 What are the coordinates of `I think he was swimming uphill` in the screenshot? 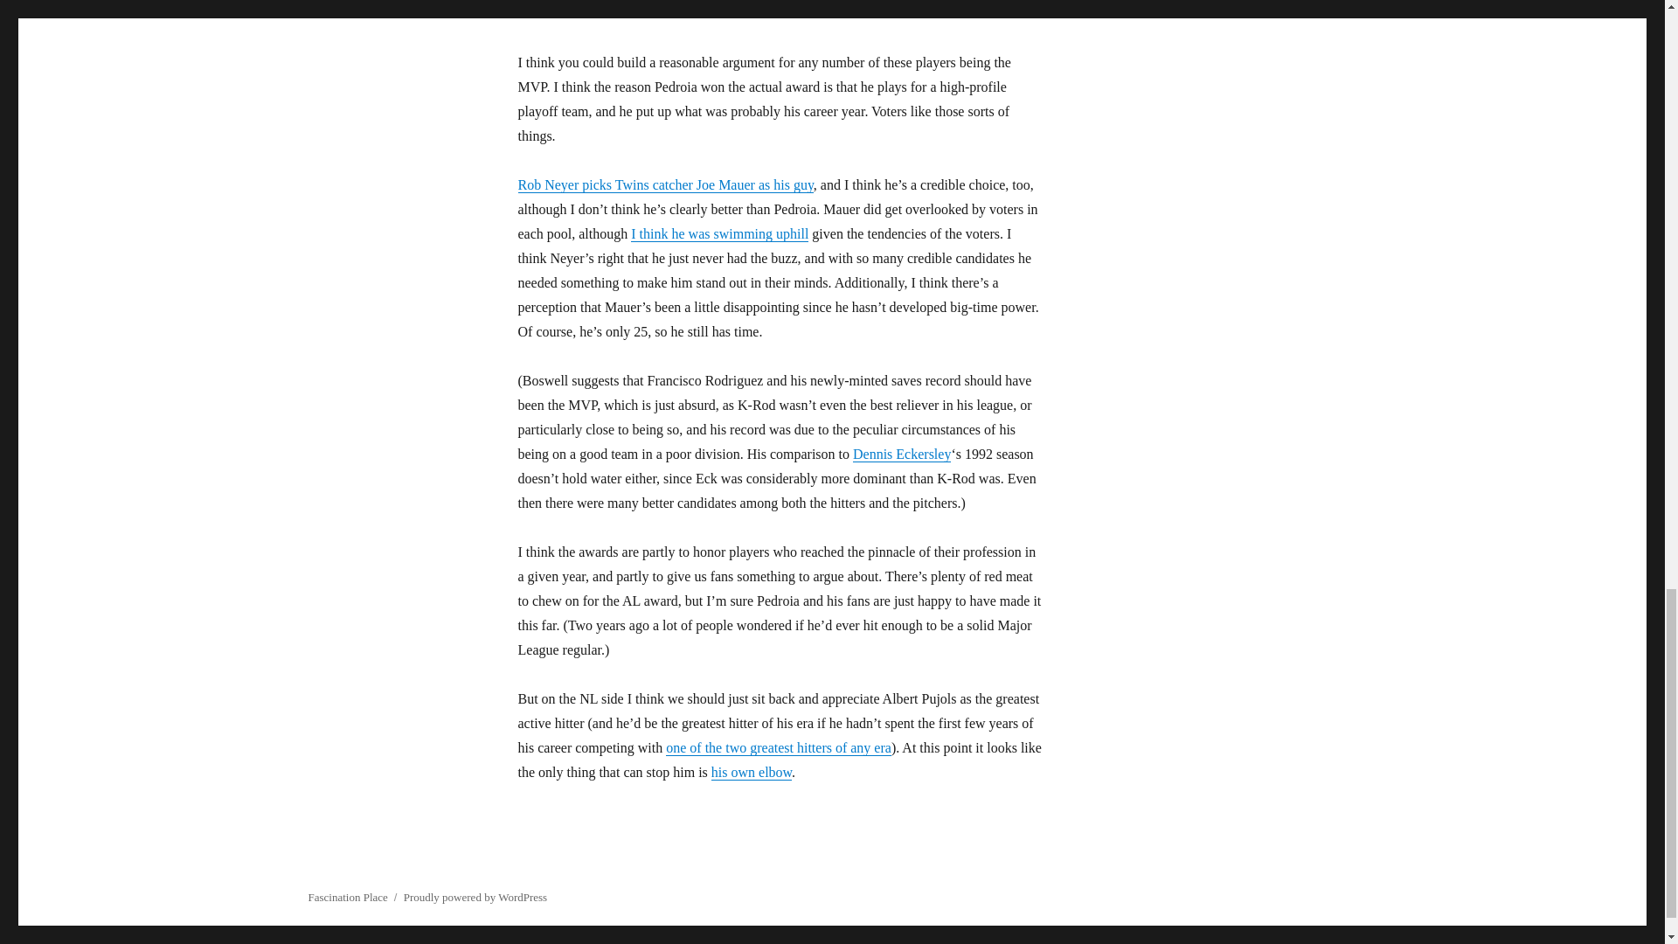 It's located at (719, 234).